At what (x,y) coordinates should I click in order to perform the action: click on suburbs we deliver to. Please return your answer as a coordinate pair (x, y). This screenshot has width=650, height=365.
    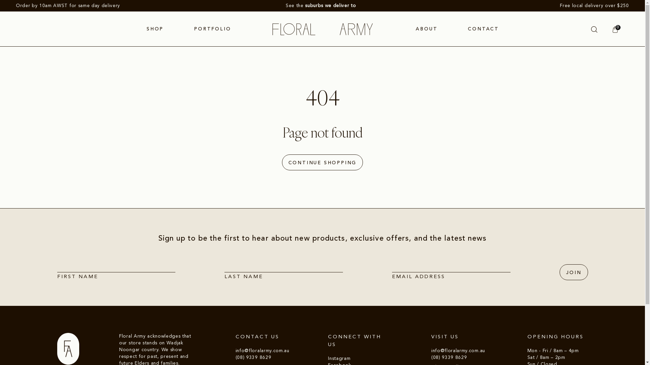
    Looking at the image, I should click on (330, 5).